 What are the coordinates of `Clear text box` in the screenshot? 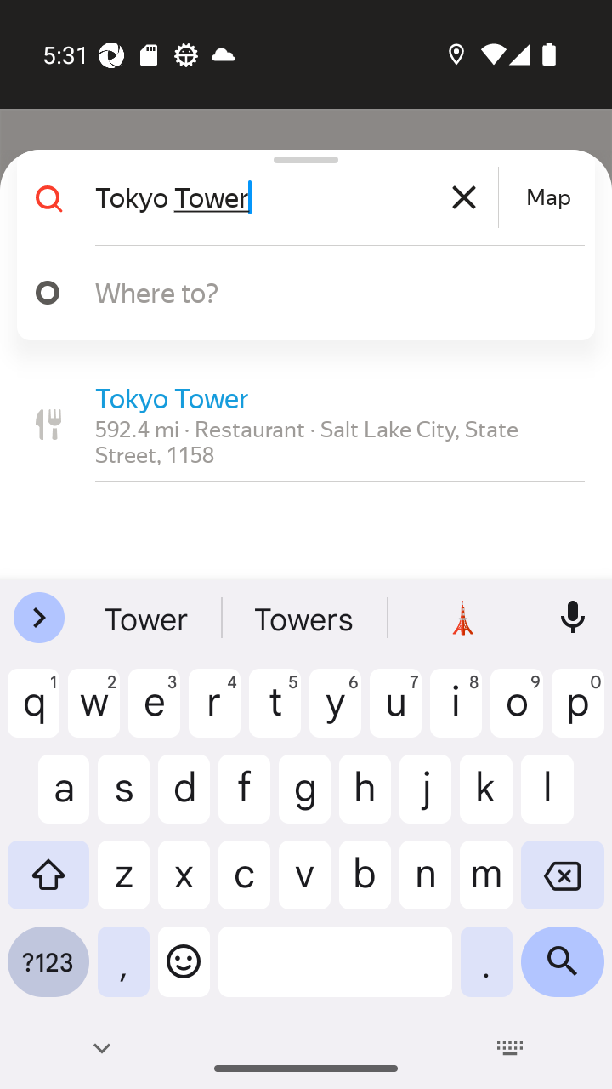 It's located at (464, 197).